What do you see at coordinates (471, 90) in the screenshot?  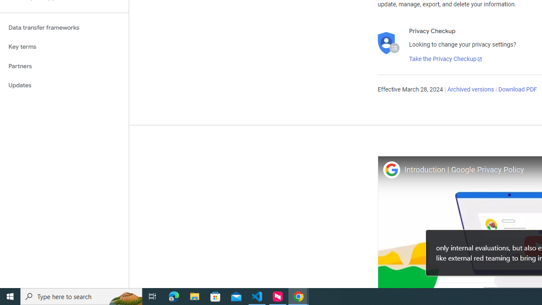 I see `Archived versions` at bounding box center [471, 90].